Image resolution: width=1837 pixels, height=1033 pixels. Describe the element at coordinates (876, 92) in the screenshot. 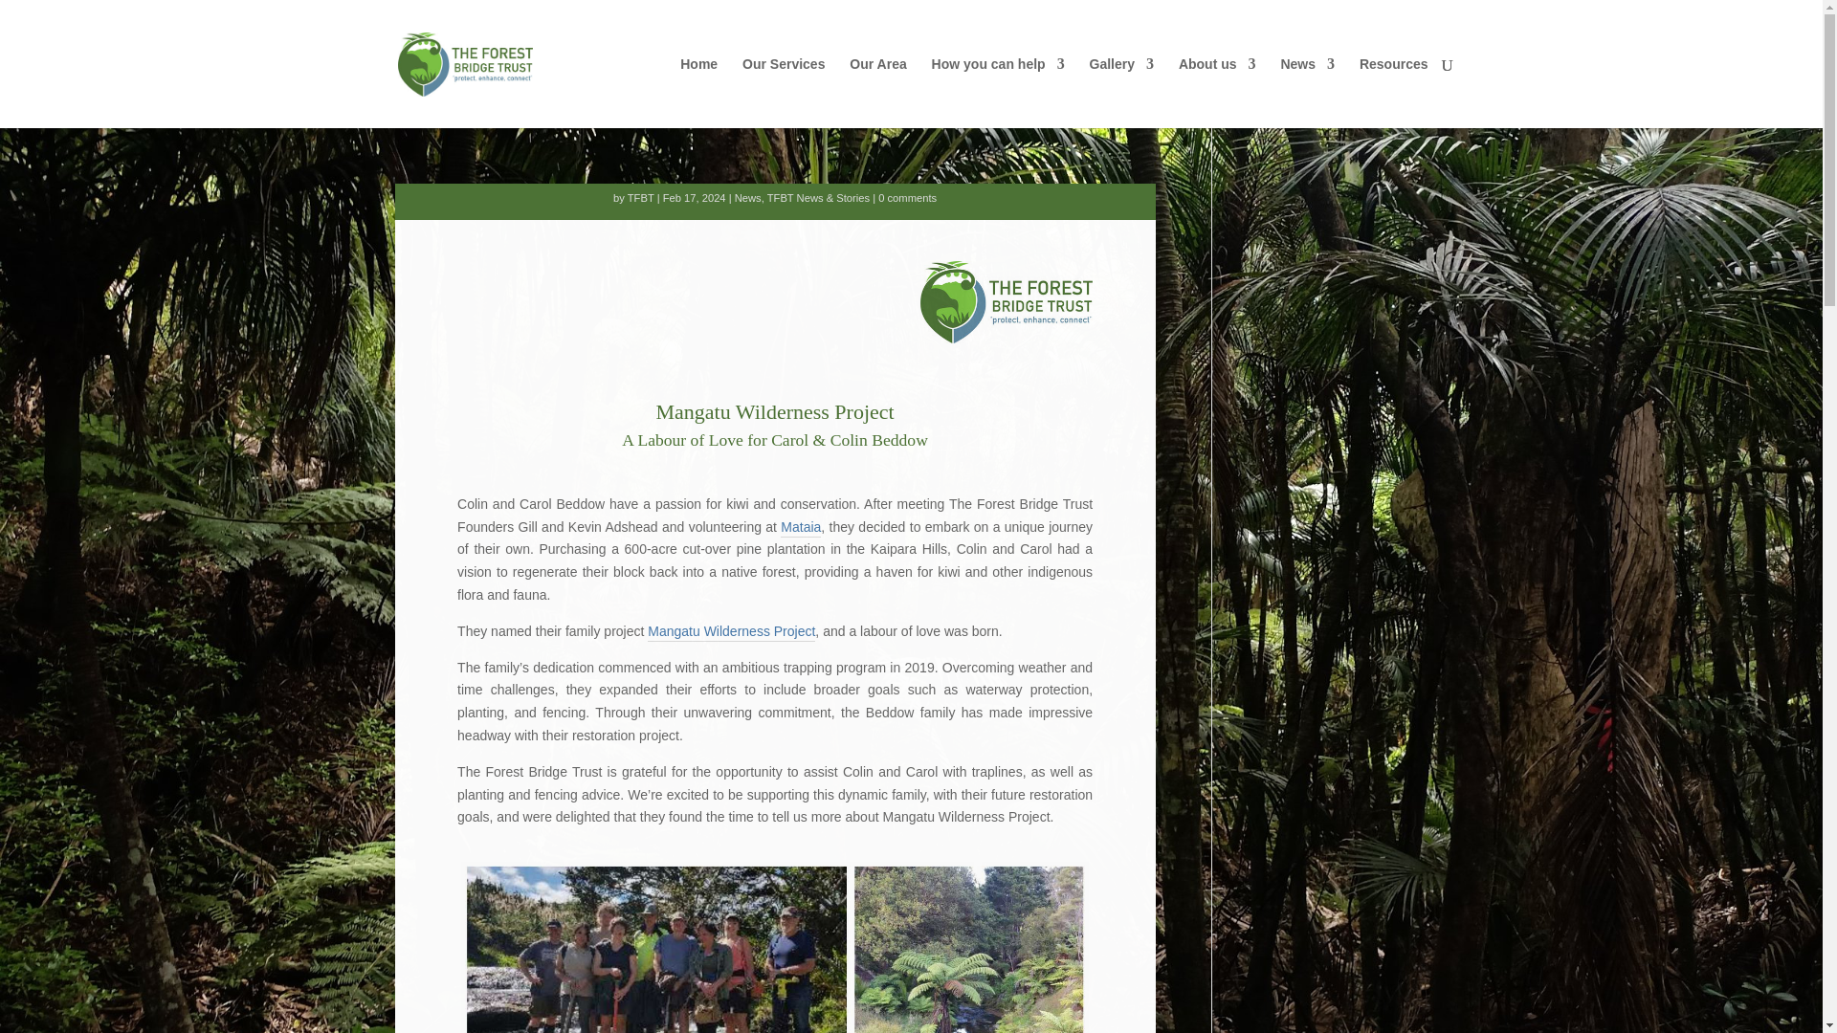

I see `Our Area` at that location.